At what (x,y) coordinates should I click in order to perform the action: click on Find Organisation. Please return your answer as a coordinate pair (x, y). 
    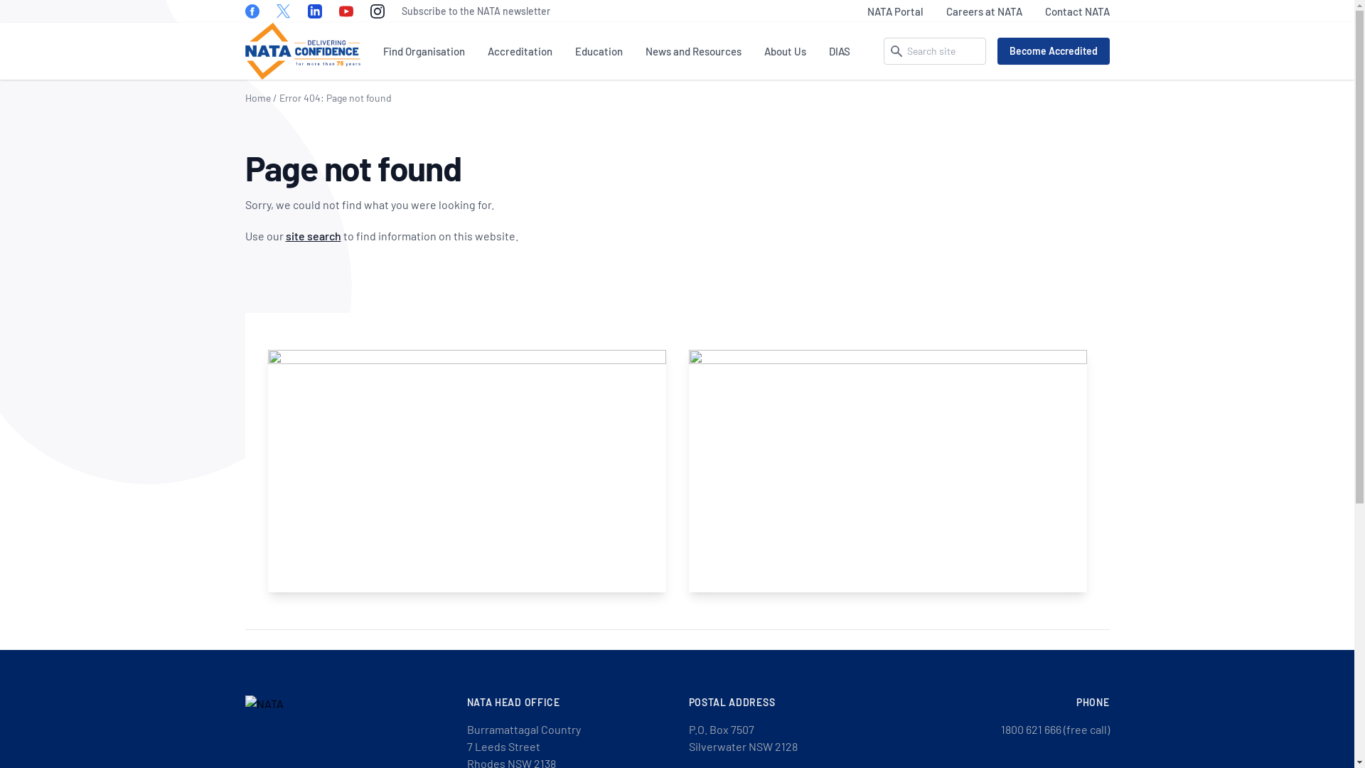
    Looking at the image, I should click on (424, 51).